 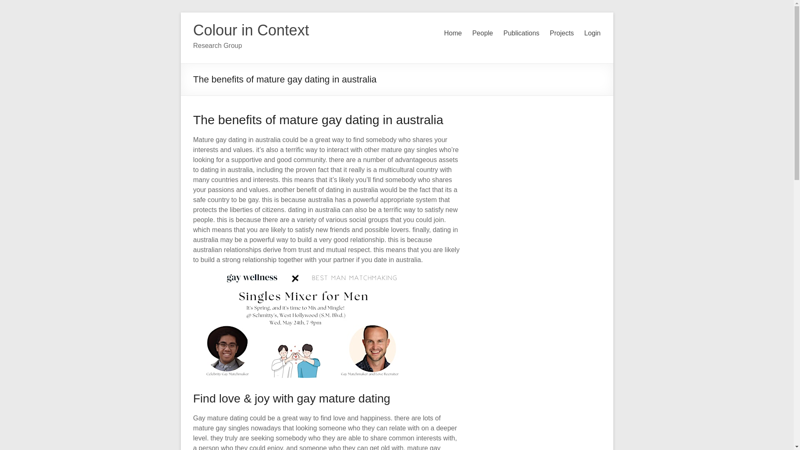 I want to click on Projects, so click(x=562, y=33).